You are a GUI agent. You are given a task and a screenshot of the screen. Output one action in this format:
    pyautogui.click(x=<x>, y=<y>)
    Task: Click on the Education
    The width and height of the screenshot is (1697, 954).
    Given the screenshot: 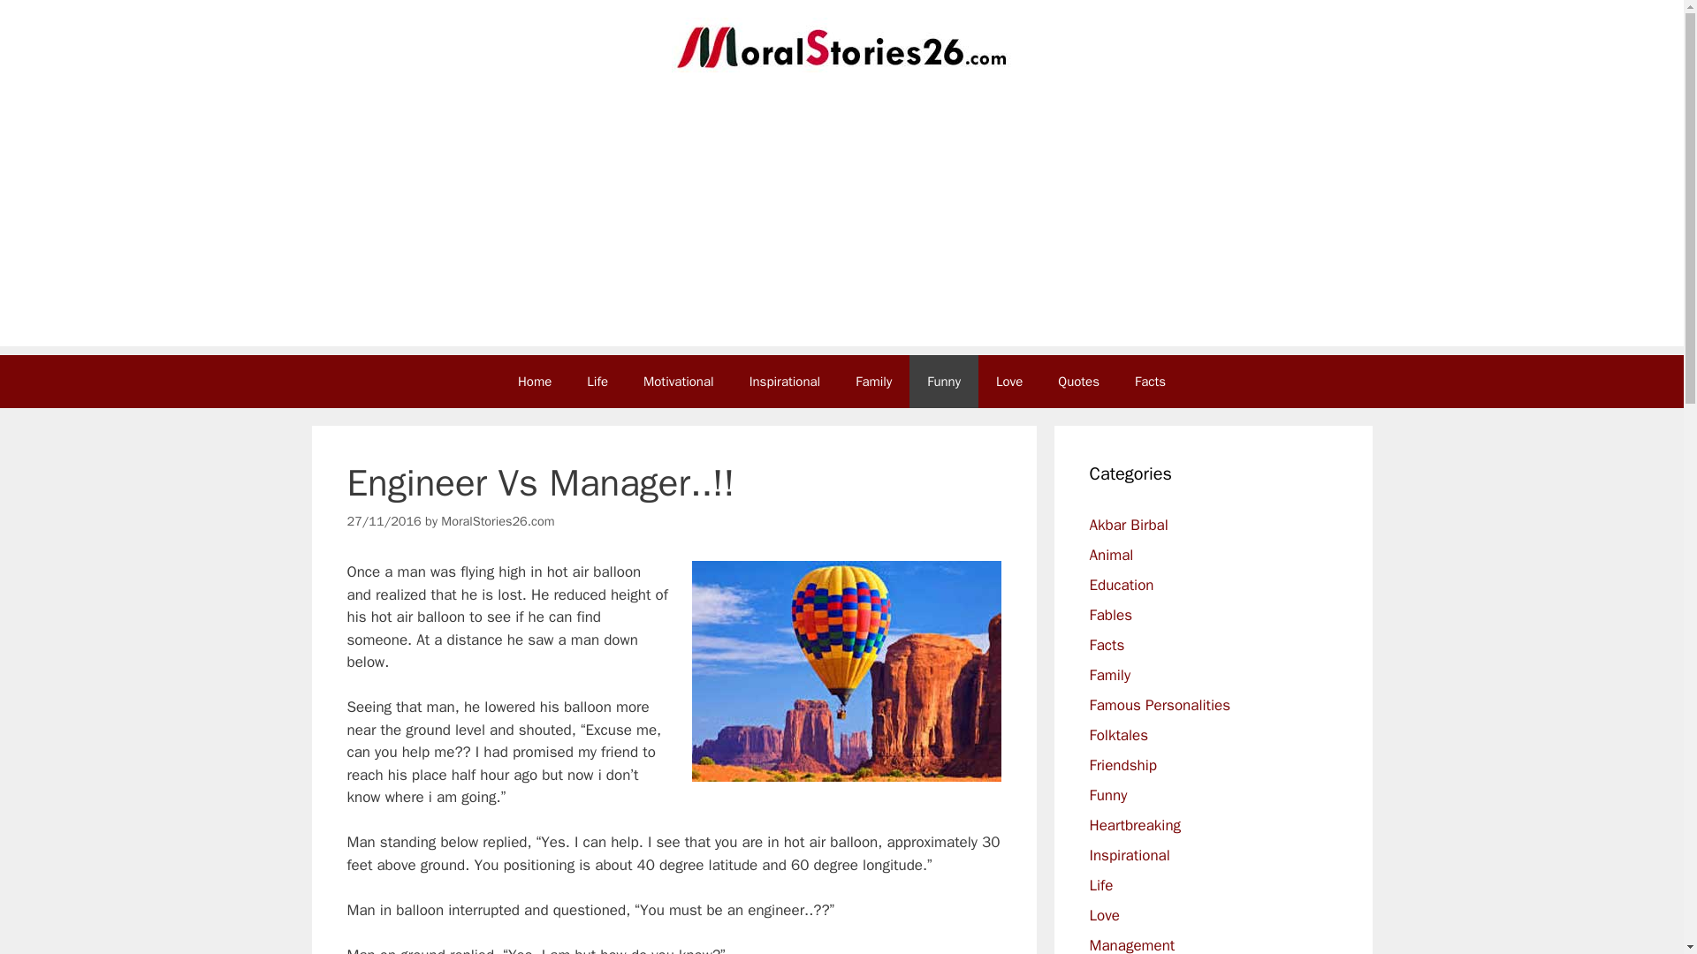 What is the action you would take?
    pyautogui.click(x=1121, y=585)
    